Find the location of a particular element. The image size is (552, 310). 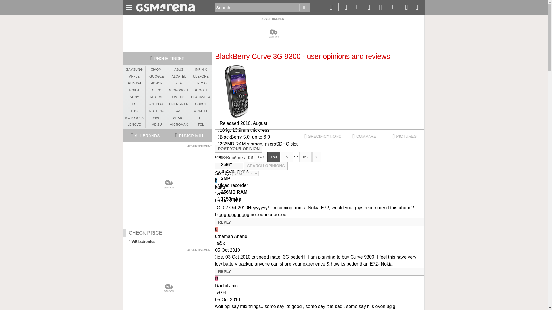

1 is located at coordinates (244, 157).